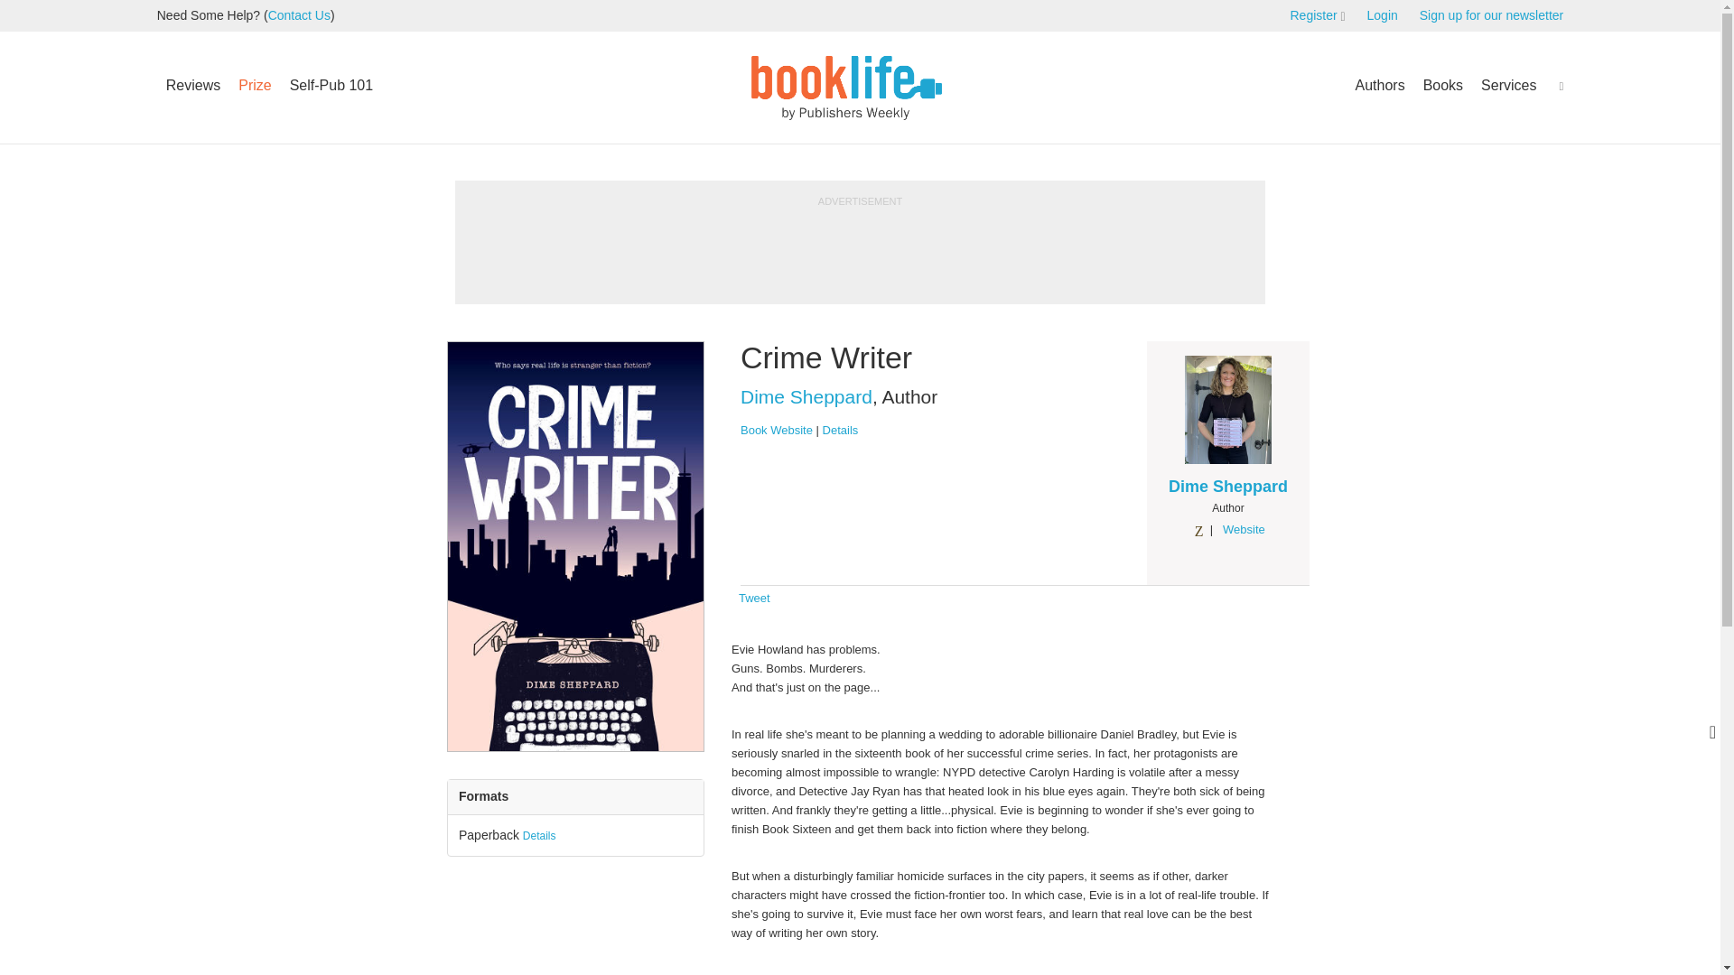 Image resolution: width=1734 pixels, height=975 pixels. Describe the element at coordinates (332, 85) in the screenshot. I see `Self-Pub 101` at that location.